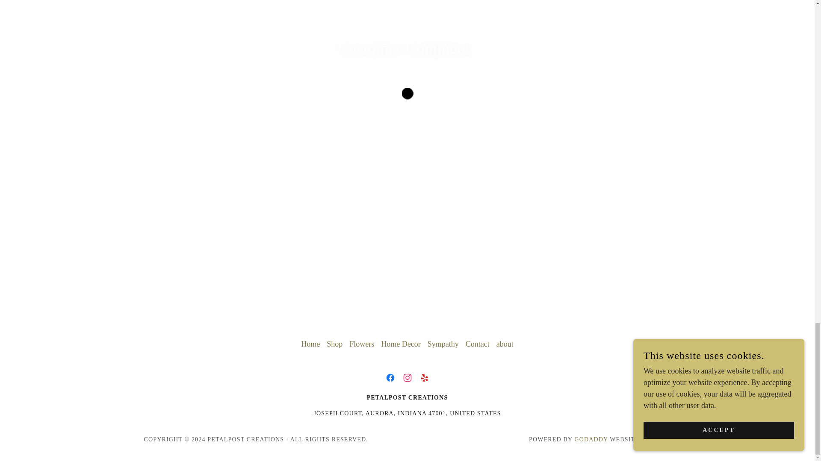 The height and width of the screenshot is (461, 821). What do you see at coordinates (477, 344) in the screenshot?
I see `Contact` at bounding box center [477, 344].